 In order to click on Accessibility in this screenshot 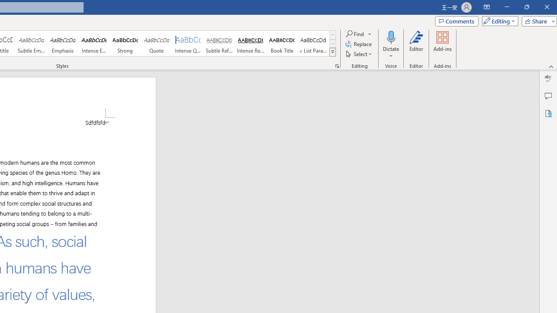, I will do `click(548, 113)`.